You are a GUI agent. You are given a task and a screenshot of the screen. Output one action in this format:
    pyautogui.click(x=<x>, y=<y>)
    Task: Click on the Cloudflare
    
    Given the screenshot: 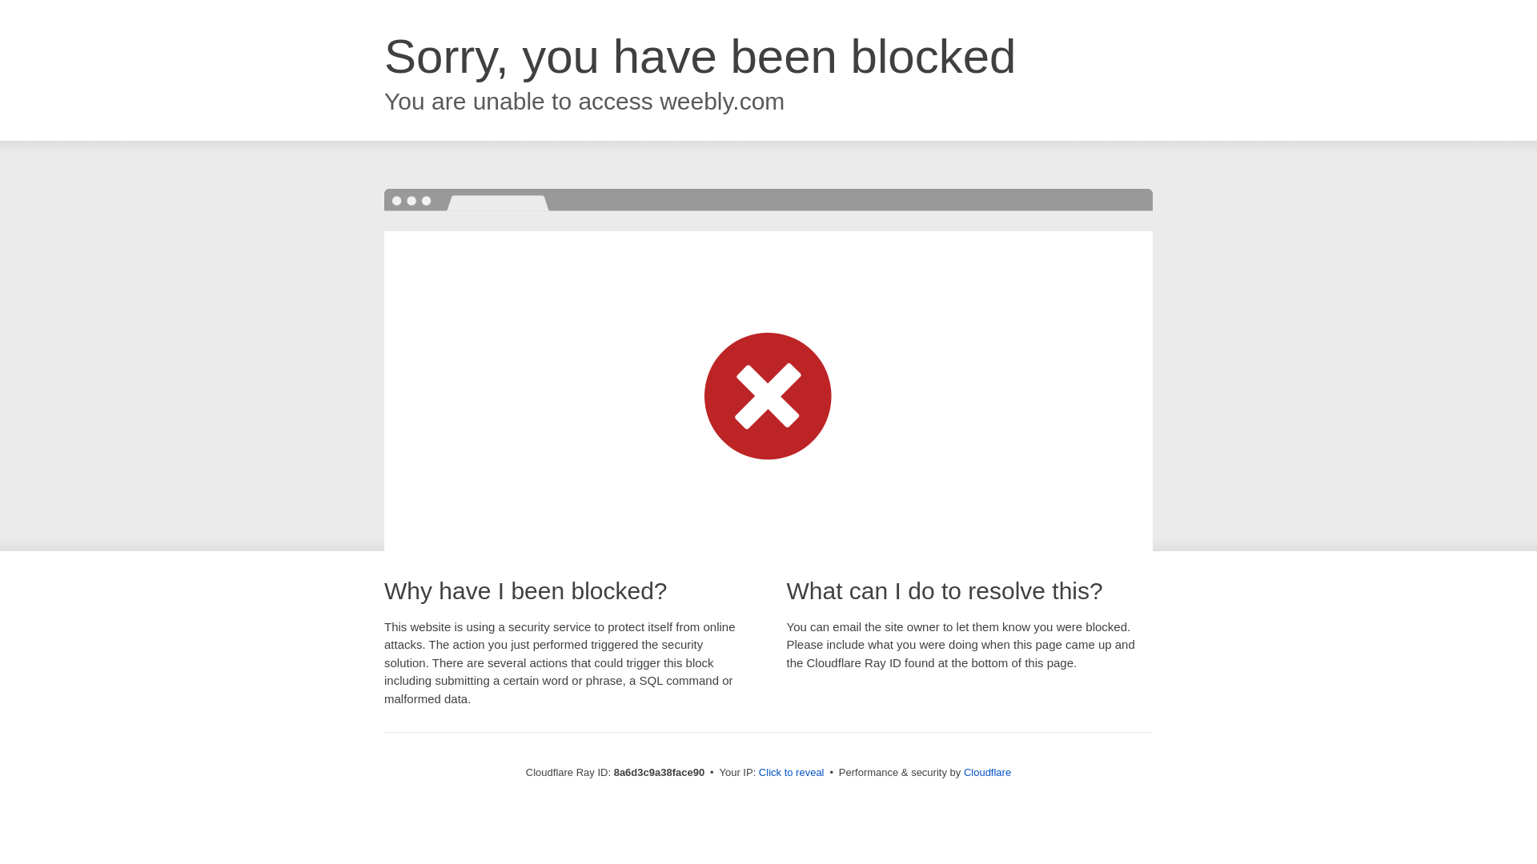 What is the action you would take?
    pyautogui.click(x=987, y=772)
    